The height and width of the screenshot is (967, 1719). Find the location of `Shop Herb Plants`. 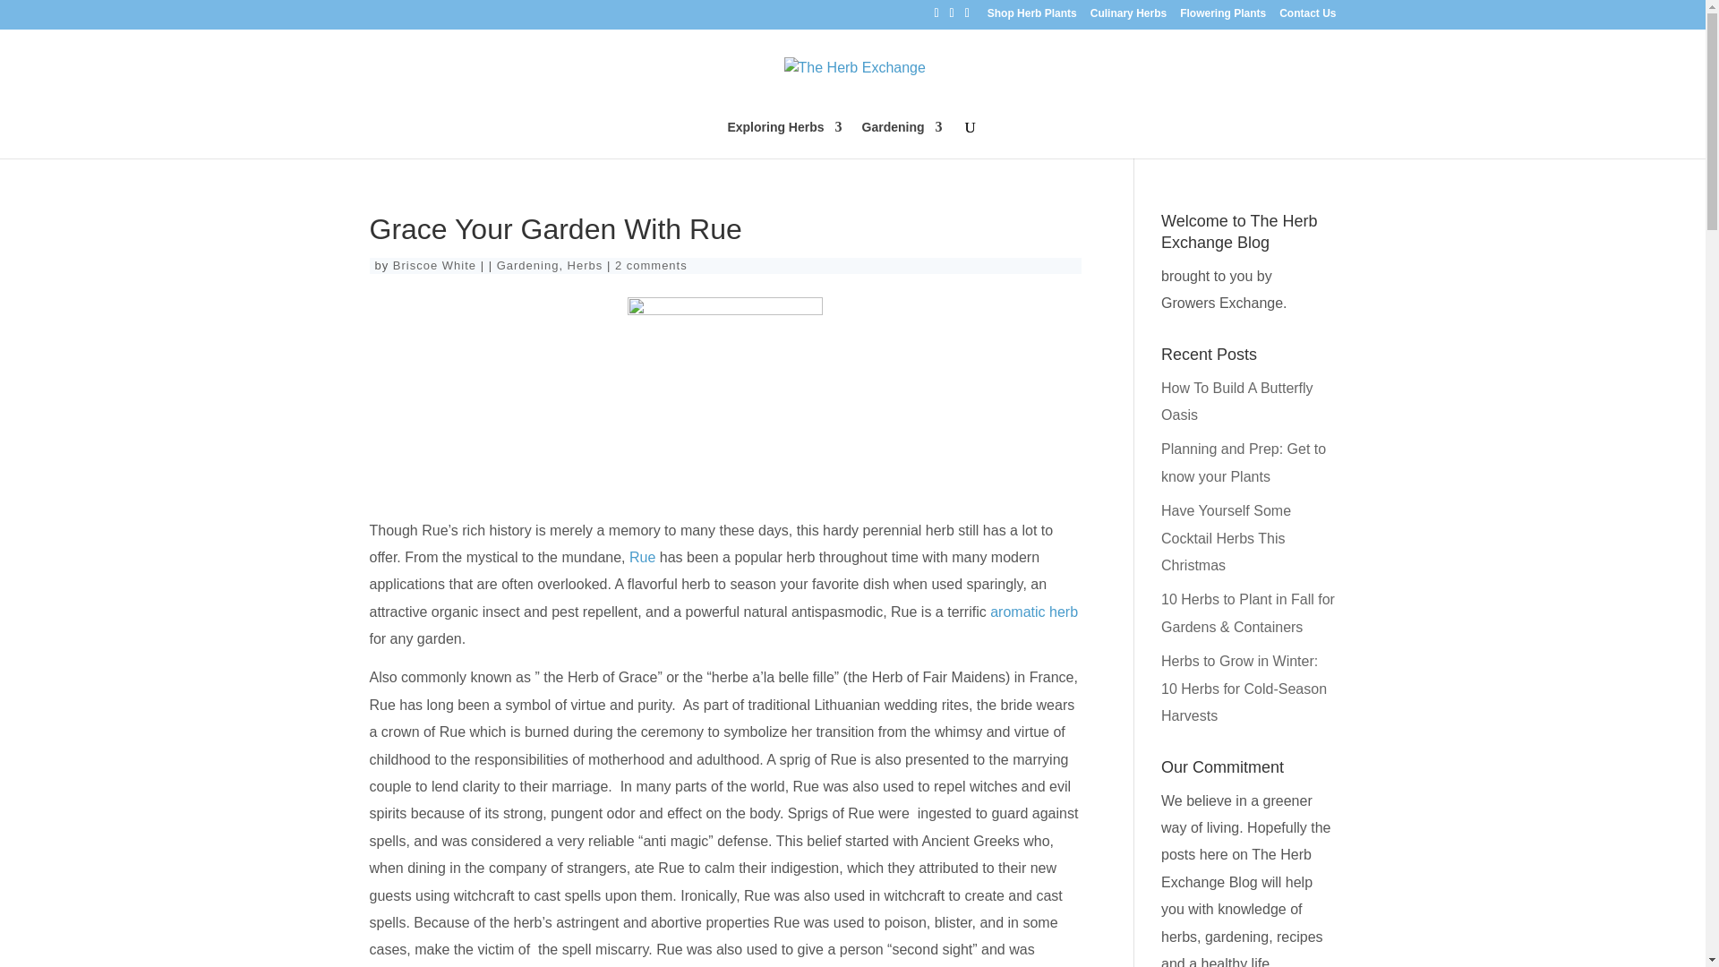

Shop Herb Plants is located at coordinates (1031, 17).